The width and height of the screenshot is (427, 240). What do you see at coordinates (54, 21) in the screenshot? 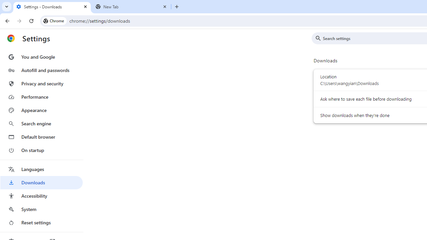
I see `Chrome` at bounding box center [54, 21].